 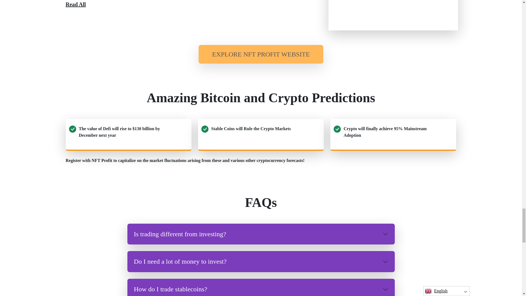 What do you see at coordinates (261, 54) in the screenshot?
I see `EXPLORE NFT PROFIT WEBSITE` at bounding box center [261, 54].